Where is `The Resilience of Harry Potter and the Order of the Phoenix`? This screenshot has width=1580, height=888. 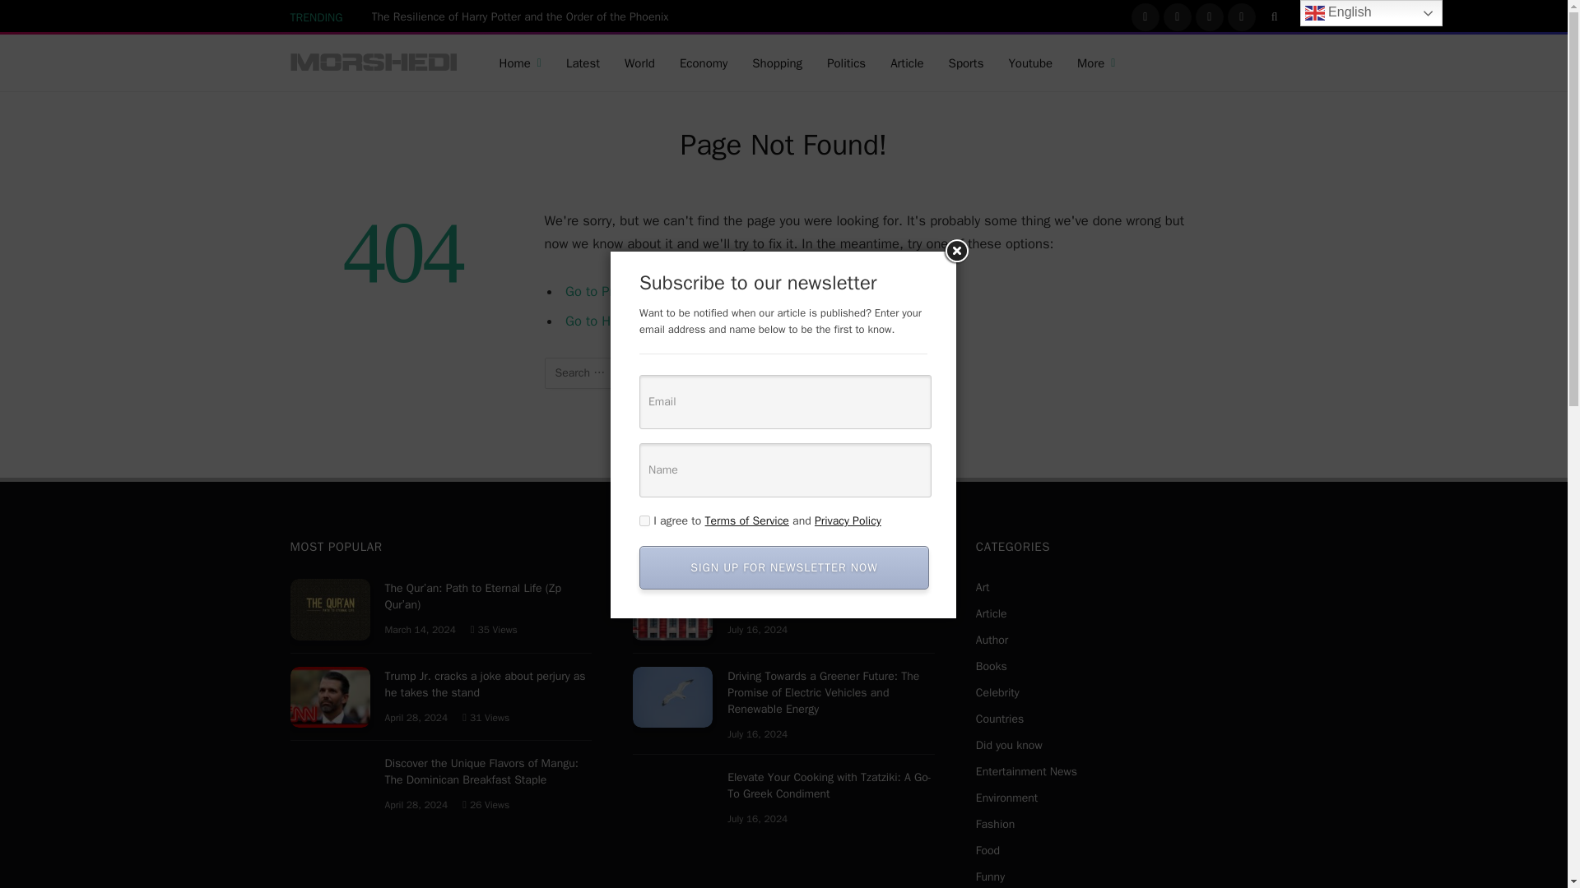 The Resilience of Harry Potter and the Order of the Phoenix is located at coordinates (524, 16).